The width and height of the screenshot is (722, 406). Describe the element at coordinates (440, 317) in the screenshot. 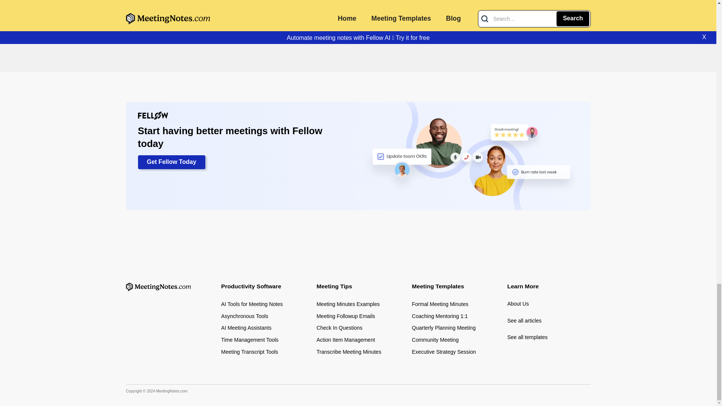

I see `Coaching Mentoring 1:1` at that location.